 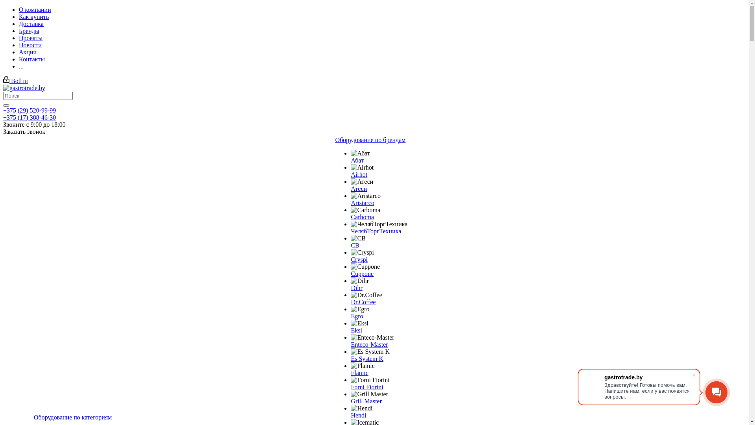 What do you see at coordinates (355, 246) in the screenshot?
I see `CB` at bounding box center [355, 246].